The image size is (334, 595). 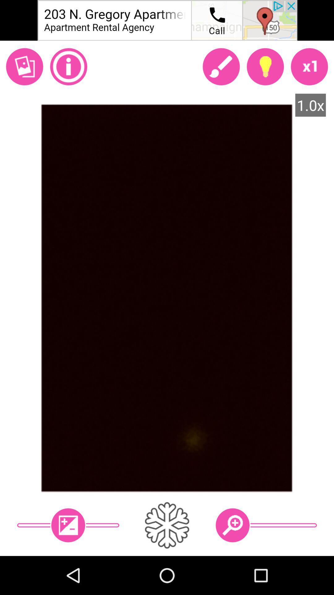 I want to click on info here, so click(x=69, y=67).